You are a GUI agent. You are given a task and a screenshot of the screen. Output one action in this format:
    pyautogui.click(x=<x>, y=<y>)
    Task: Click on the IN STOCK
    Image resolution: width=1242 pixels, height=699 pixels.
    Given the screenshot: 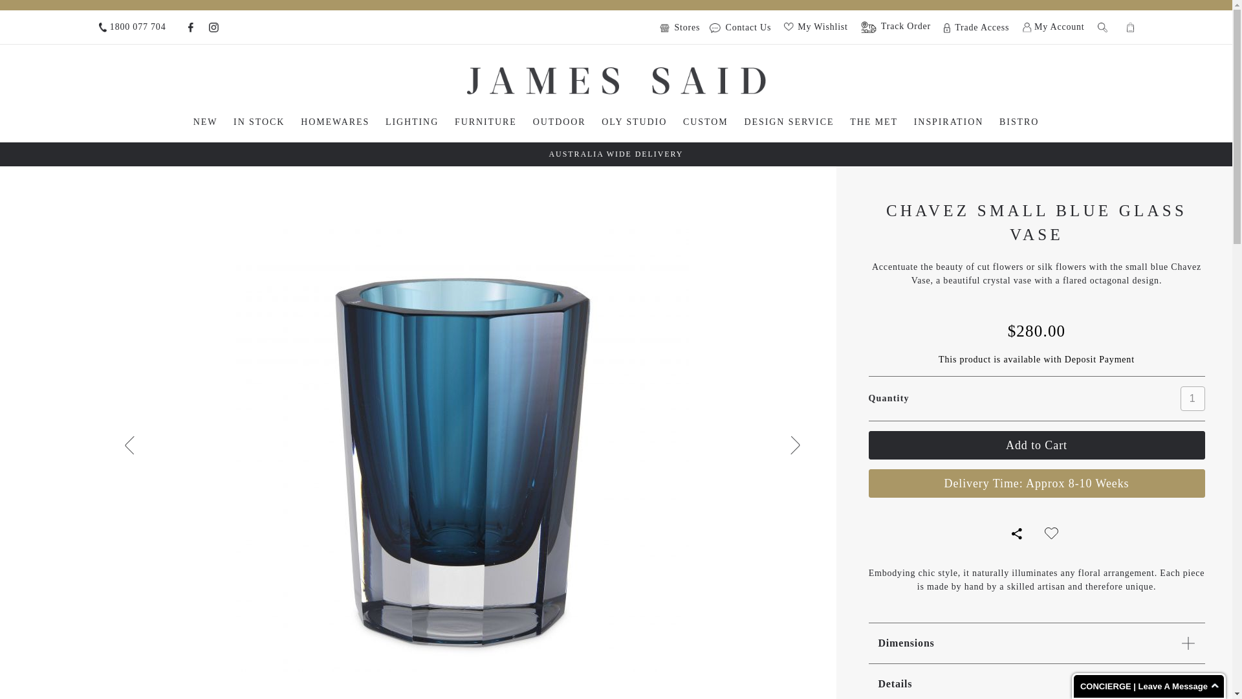 What is the action you would take?
    pyautogui.click(x=259, y=122)
    